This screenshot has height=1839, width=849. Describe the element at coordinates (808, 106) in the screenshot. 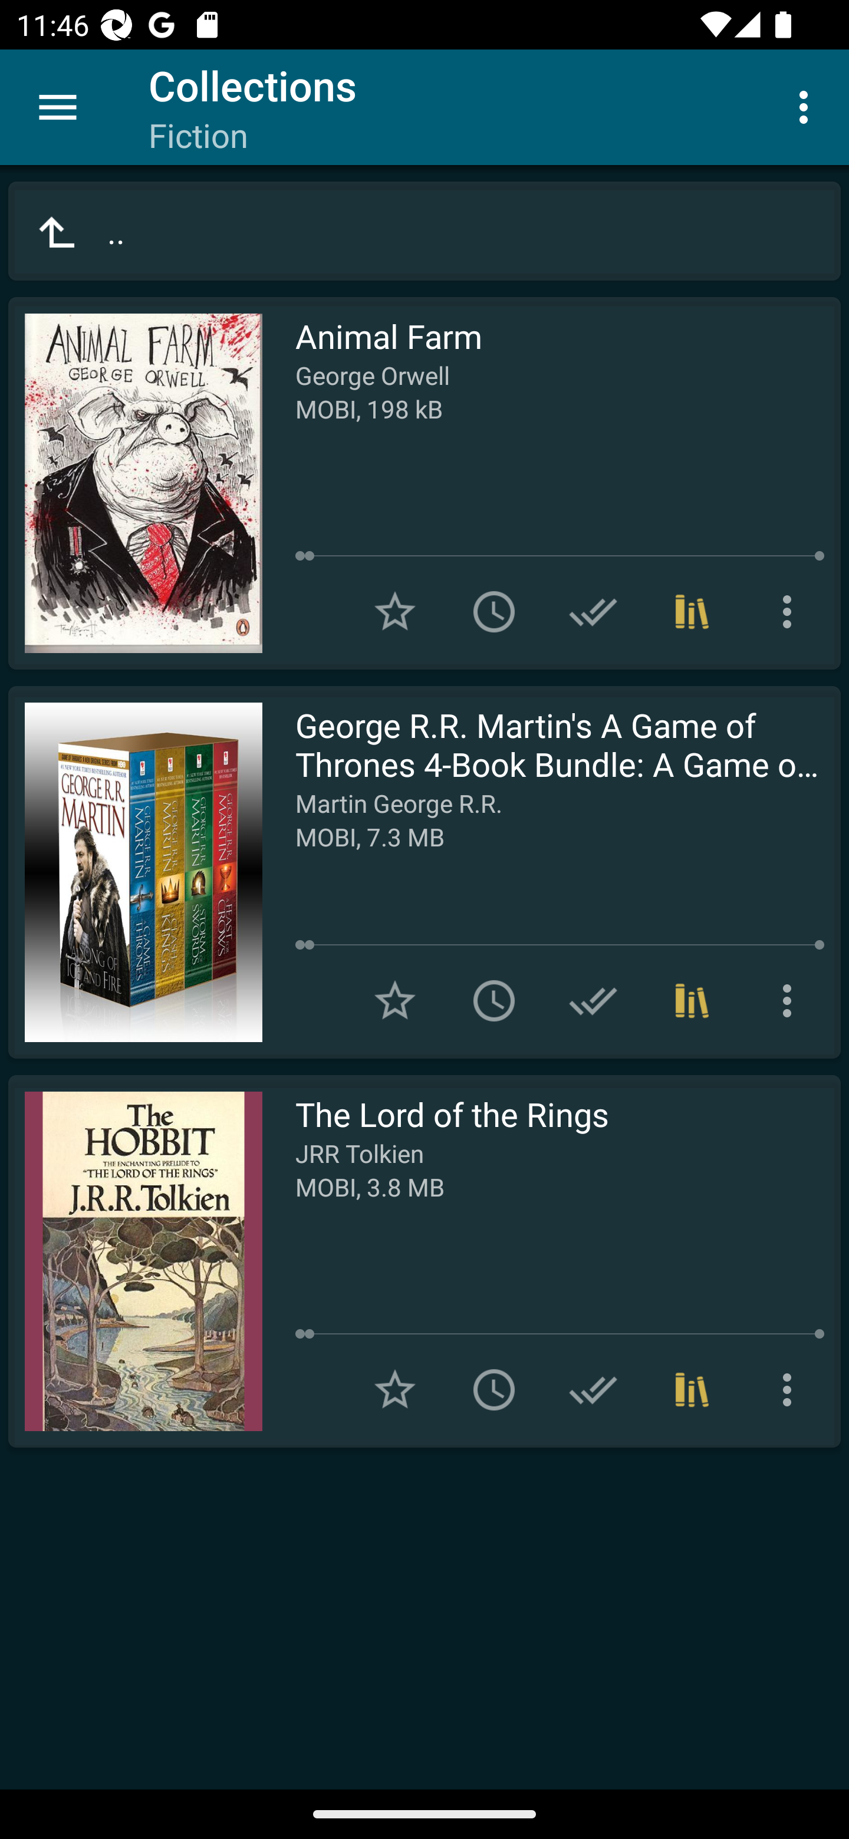

I see `More options` at that location.